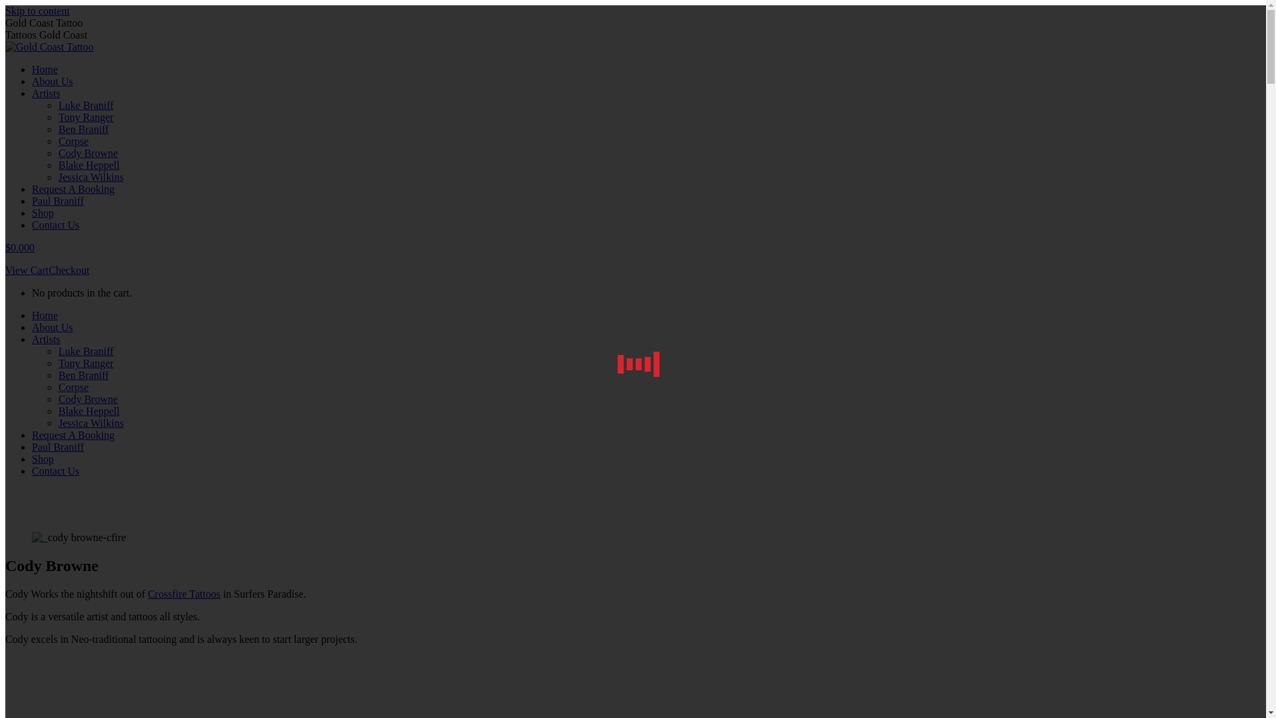 The height and width of the screenshot is (718, 1276). Describe the element at coordinates (86, 351) in the screenshot. I see `Luke Braniff` at that location.